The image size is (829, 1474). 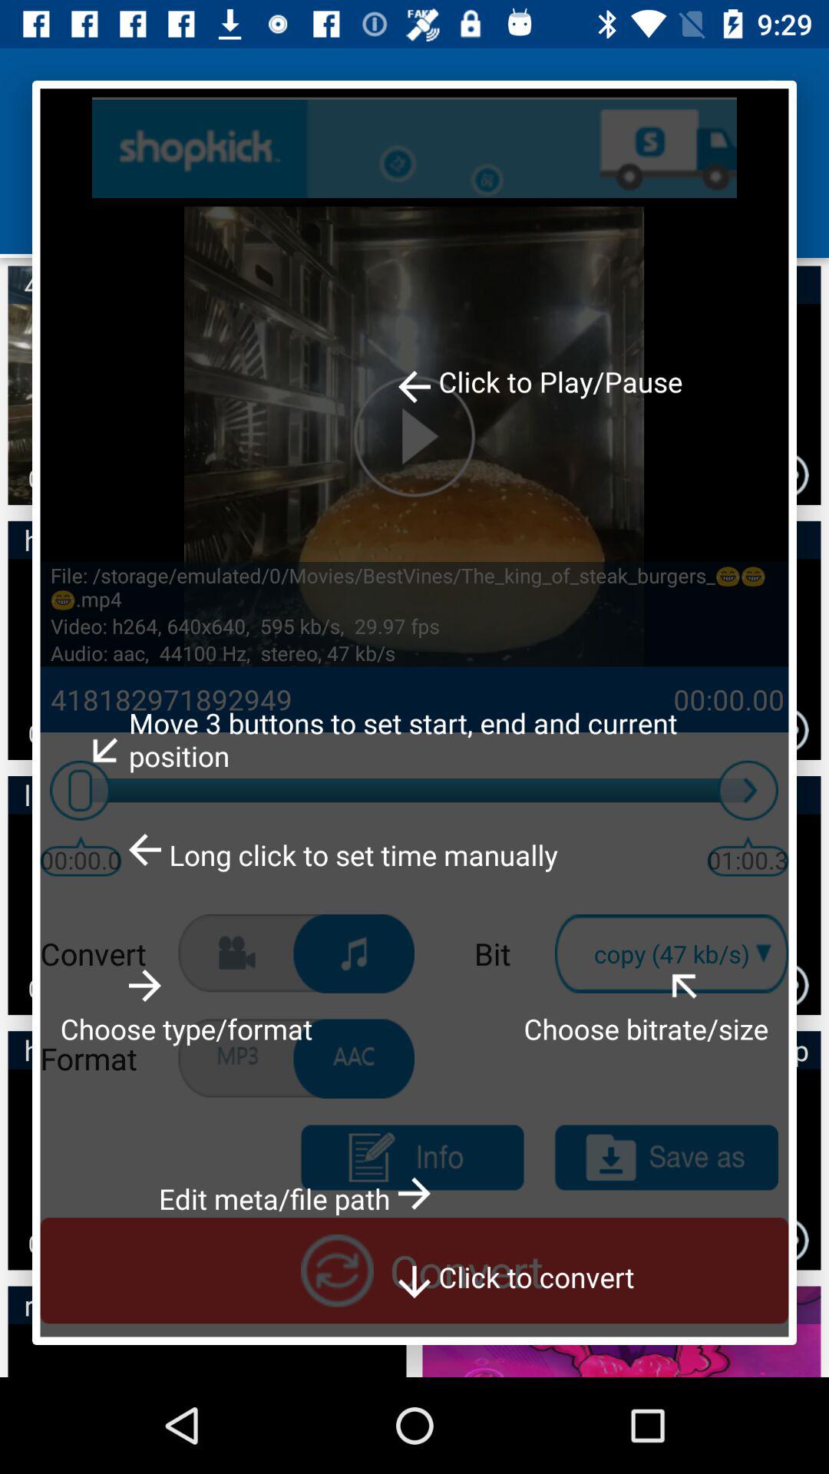 What do you see at coordinates (411, 1158) in the screenshot?
I see `editing button` at bounding box center [411, 1158].